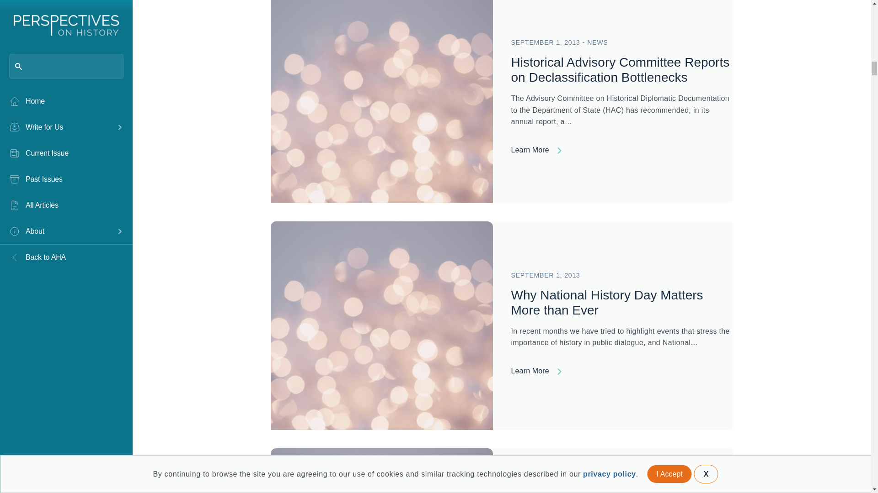 The height and width of the screenshot is (493, 878). Describe the element at coordinates (381, 325) in the screenshot. I see `Why National History Day Matters More than Ever` at that location.